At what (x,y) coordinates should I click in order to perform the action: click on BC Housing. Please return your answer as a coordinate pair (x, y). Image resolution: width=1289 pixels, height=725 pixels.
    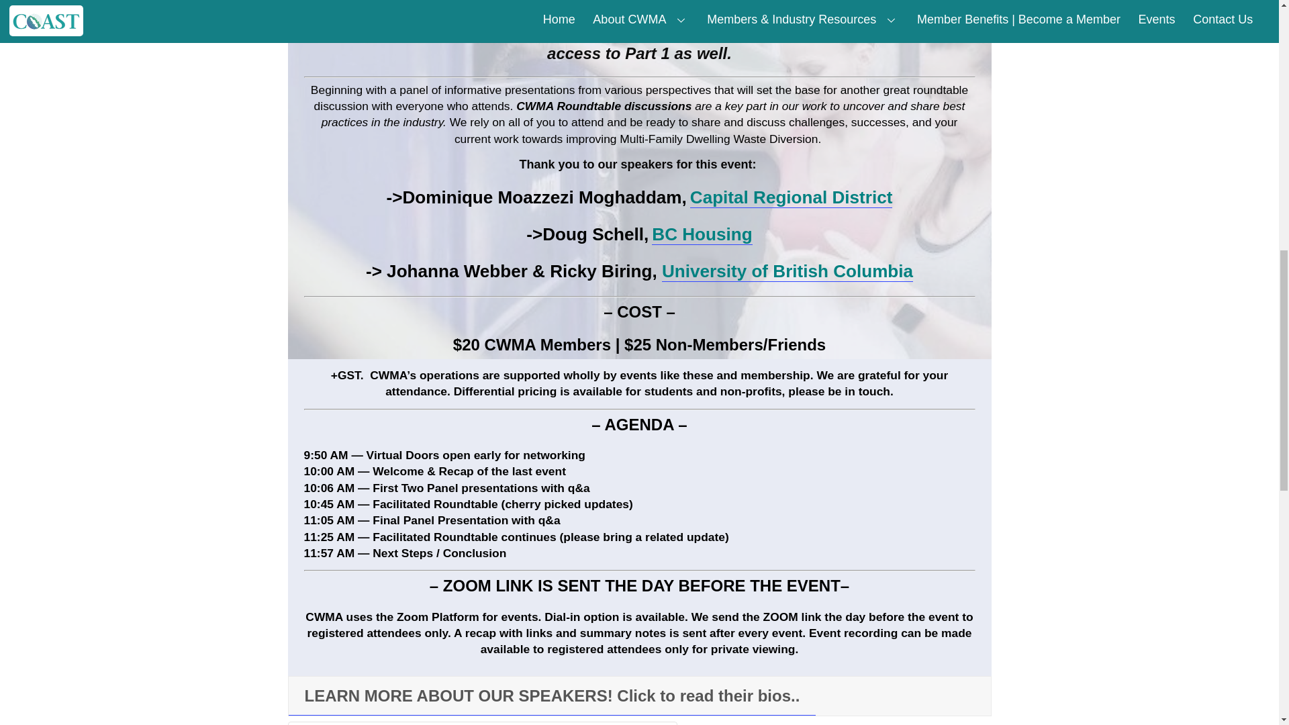
    Looking at the image, I should click on (702, 234).